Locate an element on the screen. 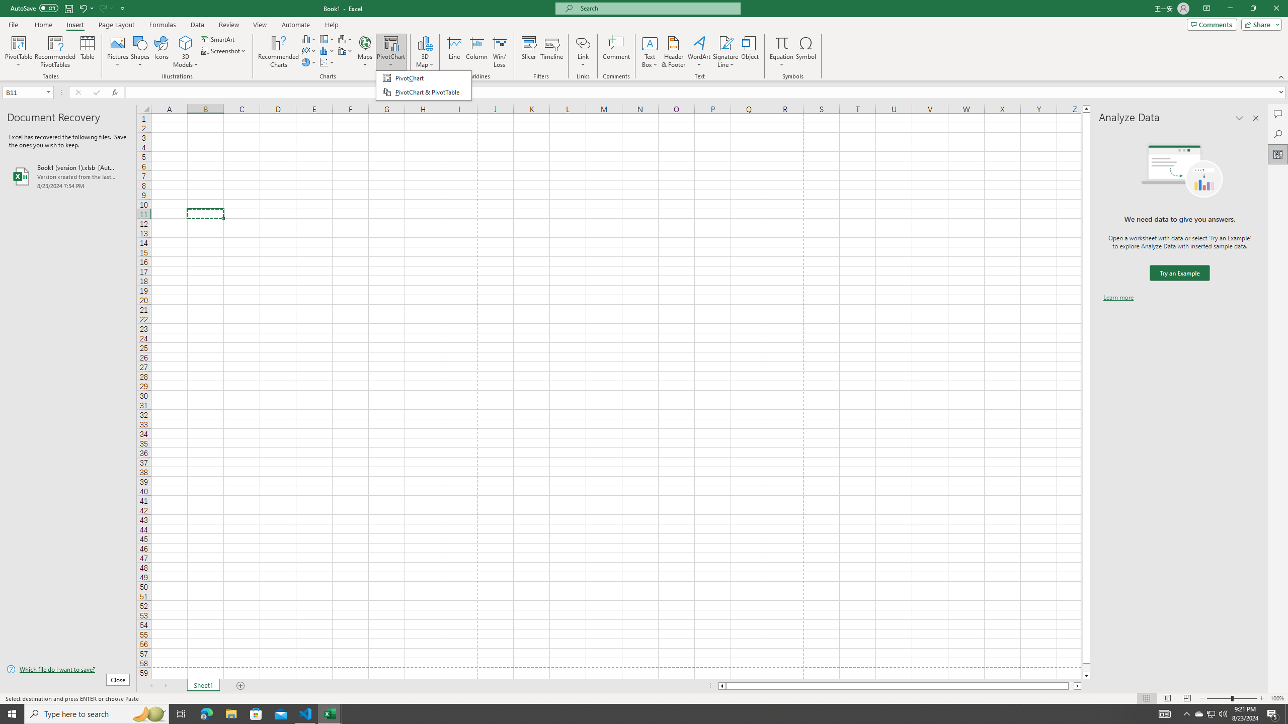 The width and height of the screenshot is (1288, 724). Shapes is located at coordinates (140, 52).